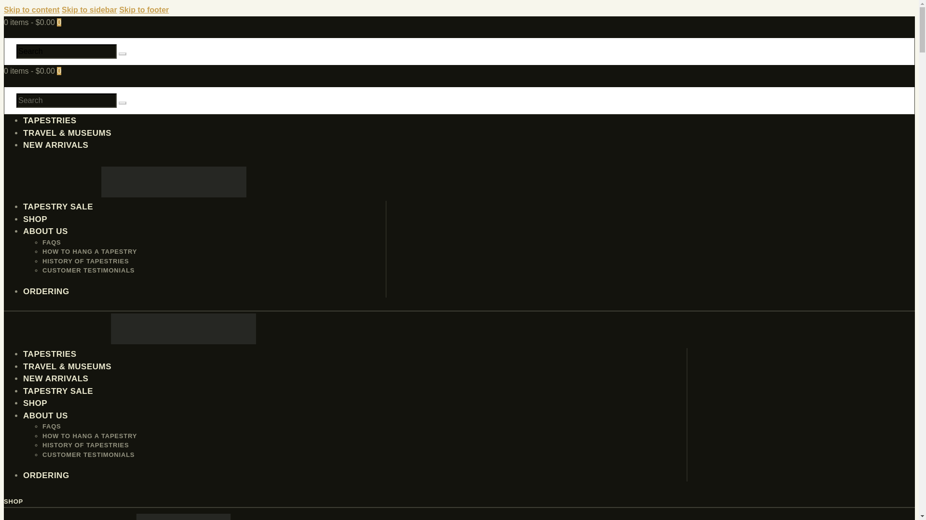 The width and height of the screenshot is (926, 520). I want to click on TAPESTRIES, so click(49, 120).